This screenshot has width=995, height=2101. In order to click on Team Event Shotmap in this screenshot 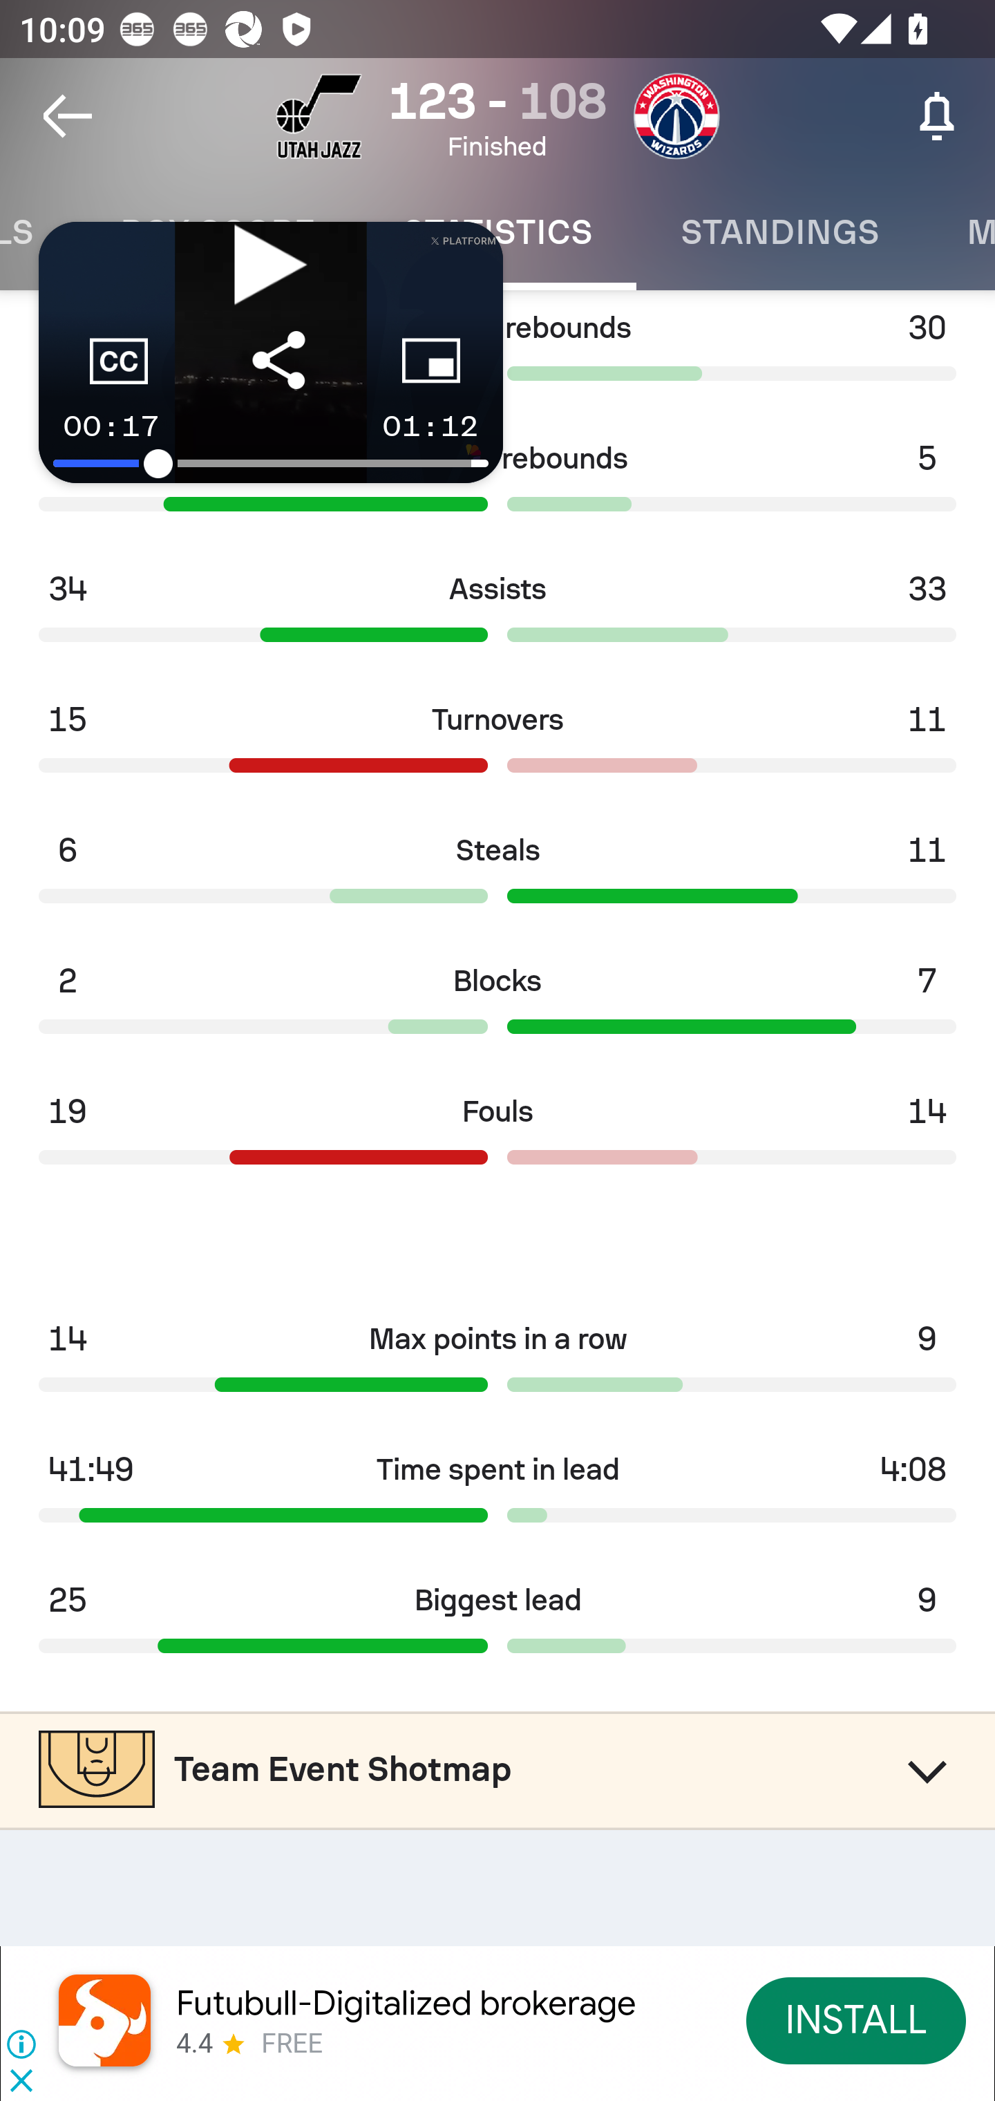, I will do `click(497, 1769)`.